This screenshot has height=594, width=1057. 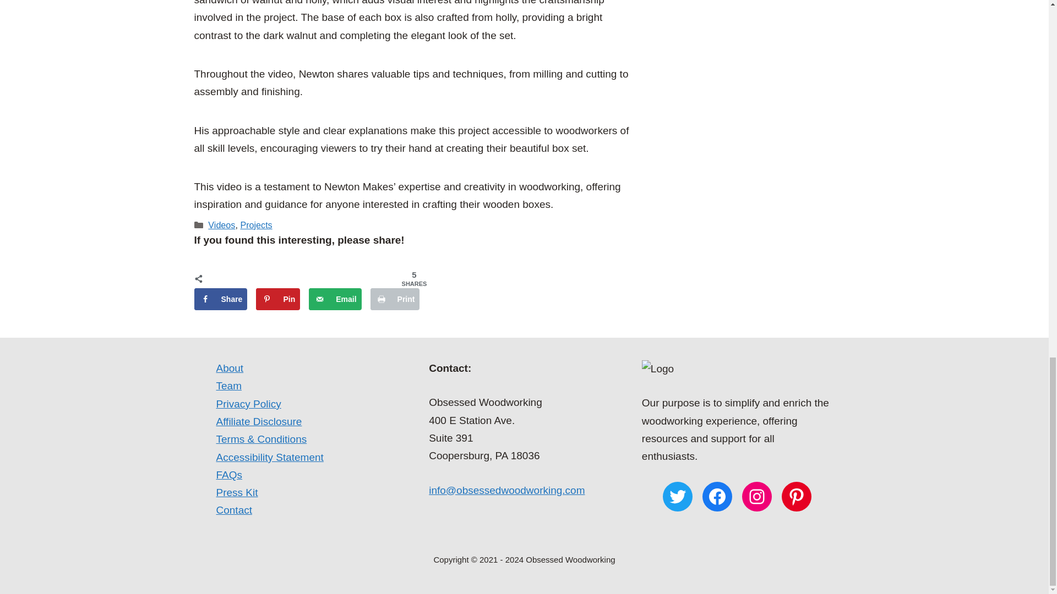 I want to click on Print this webpage, so click(x=395, y=299).